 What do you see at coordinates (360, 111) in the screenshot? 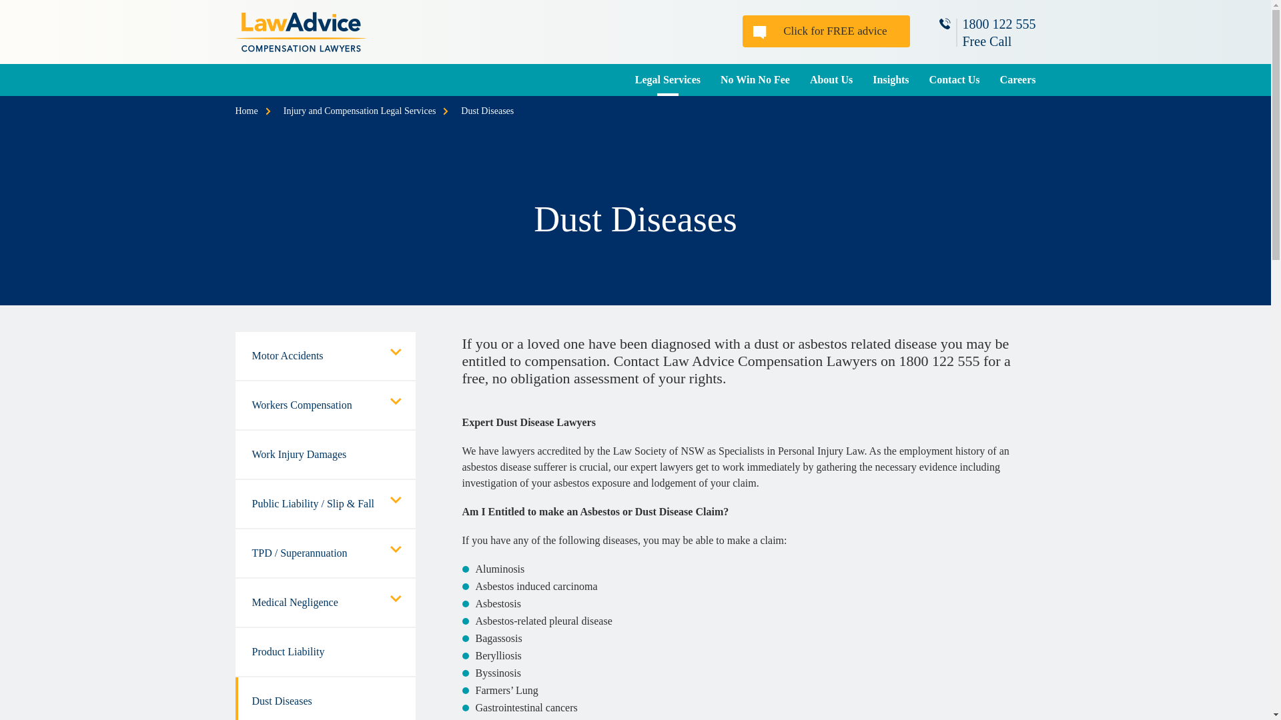
I see `Injury and Compensation Legal Services` at bounding box center [360, 111].